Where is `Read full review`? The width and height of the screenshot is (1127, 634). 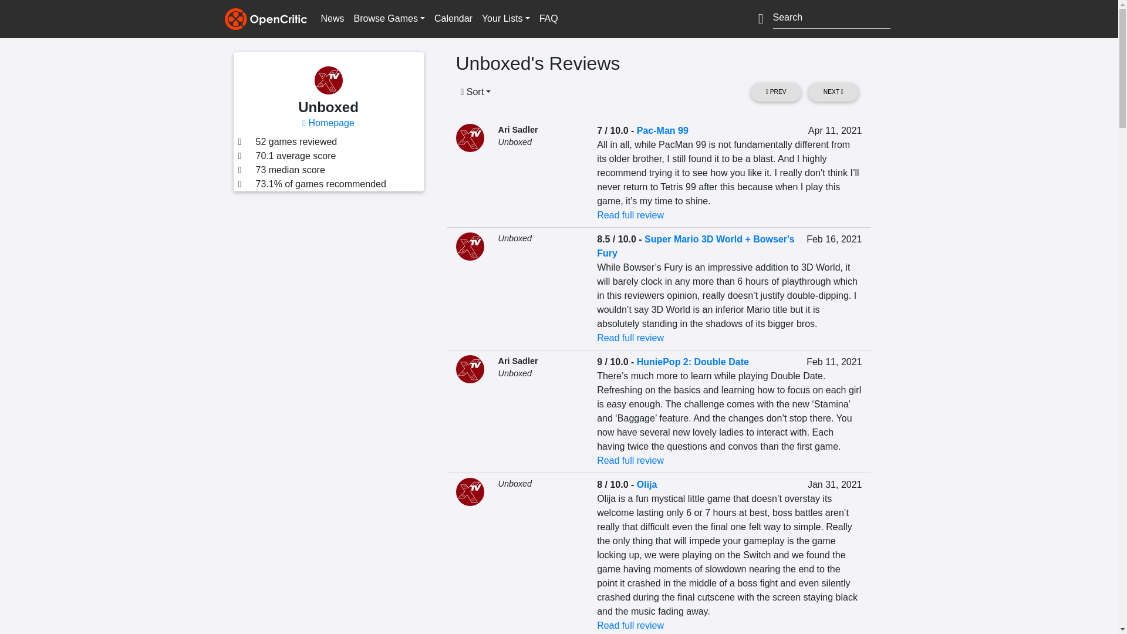
Read full review is located at coordinates (630, 338).